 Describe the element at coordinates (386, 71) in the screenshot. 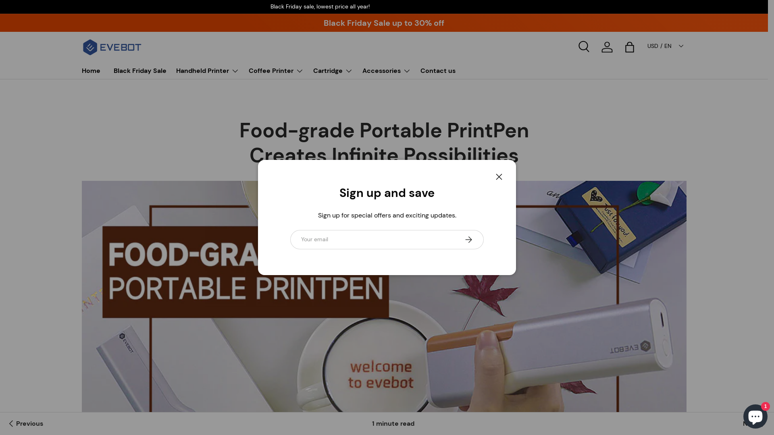

I see `Accessories` at that location.